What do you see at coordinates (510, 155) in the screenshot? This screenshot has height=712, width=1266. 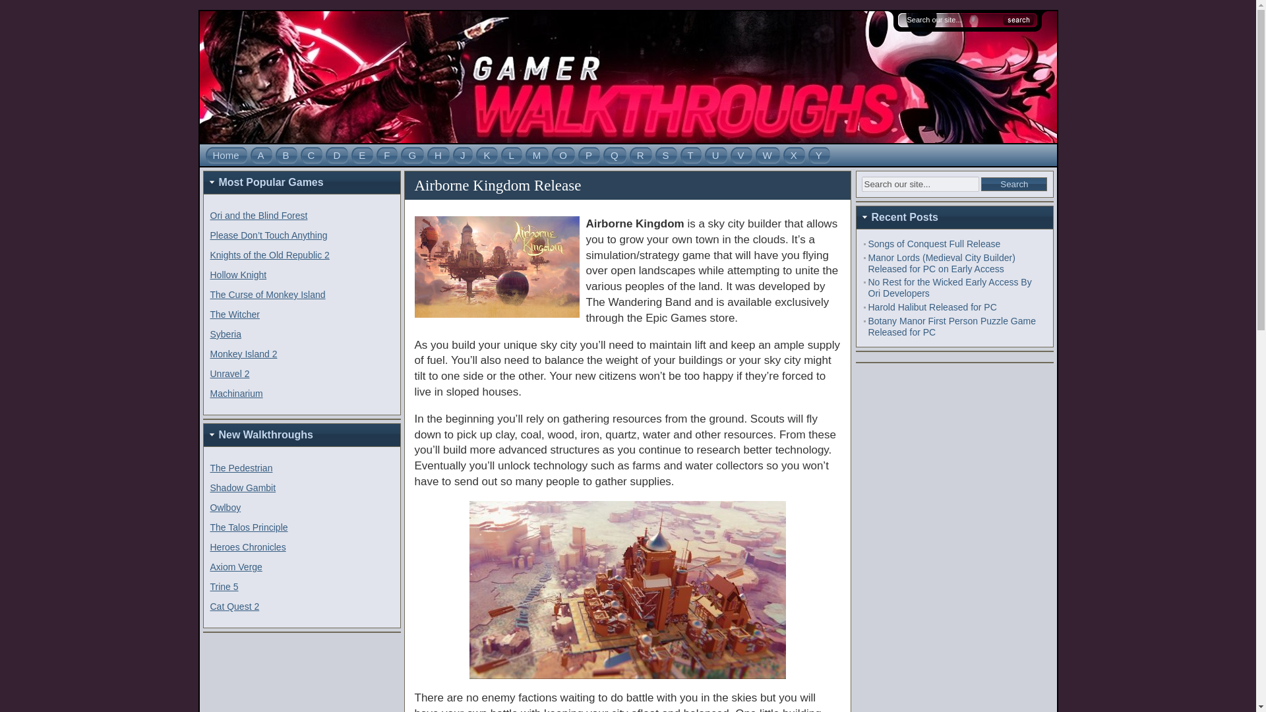 I see `L` at bounding box center [510, 155].